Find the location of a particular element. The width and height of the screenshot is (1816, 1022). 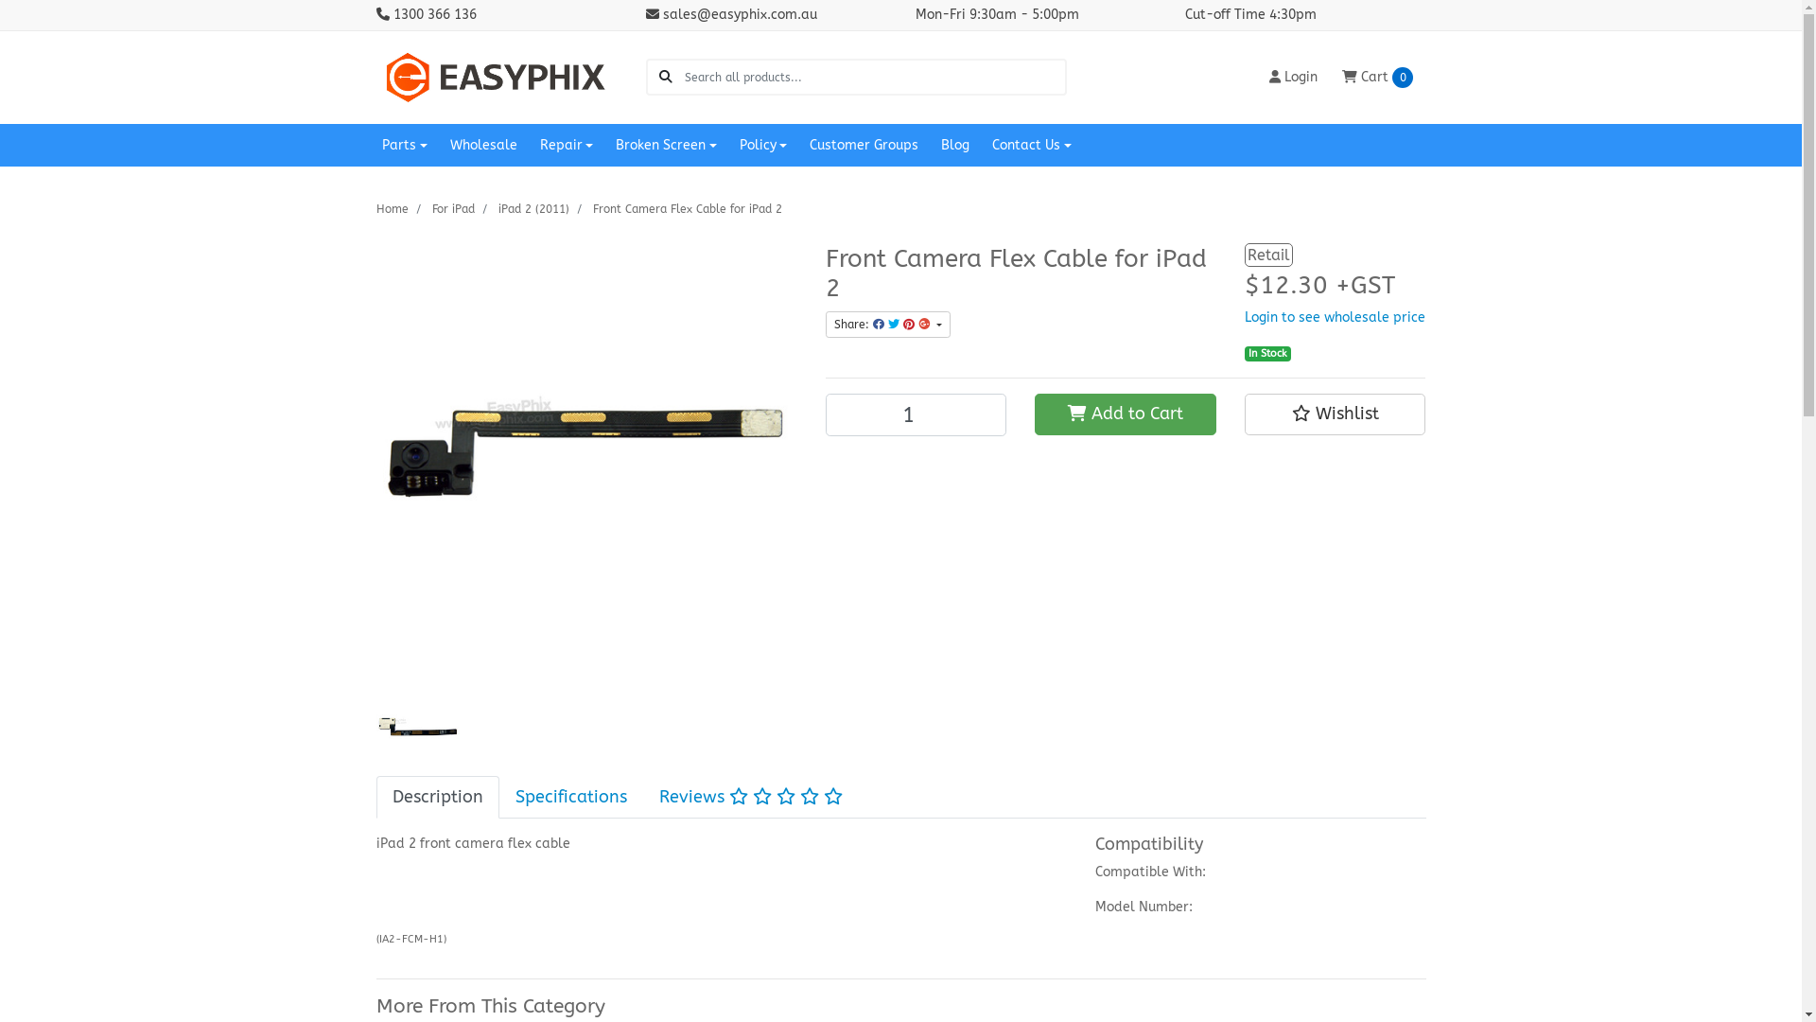

Broken Screen is located at coordinates (666, 146).